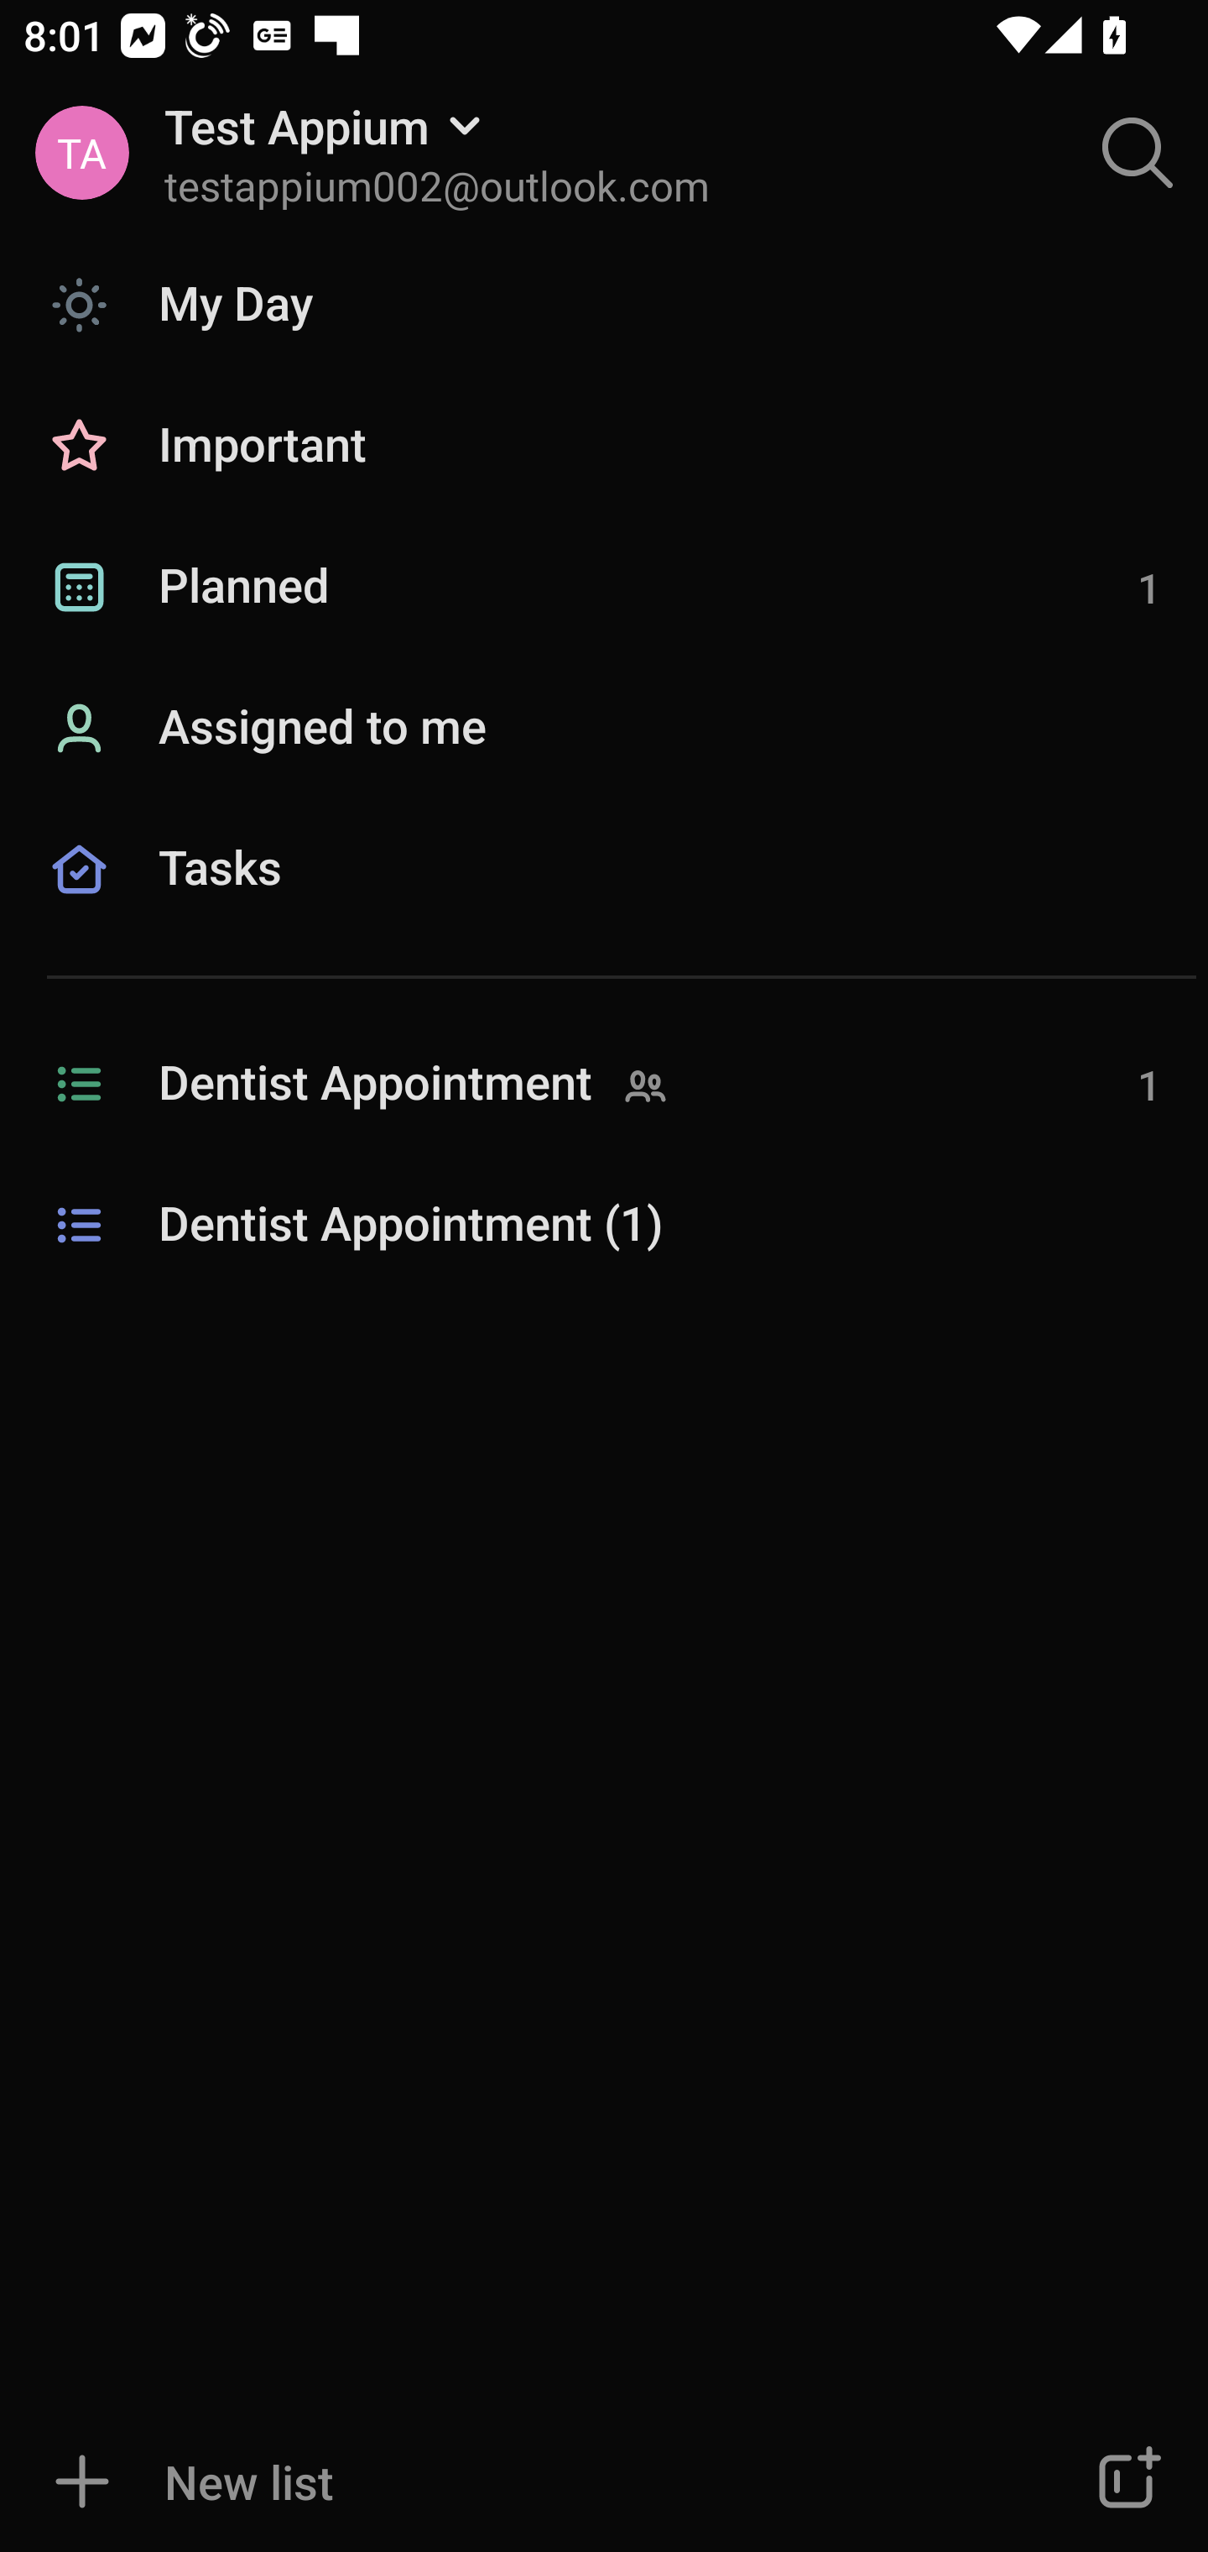  I want to click on Enter search, so click(1138, 153).